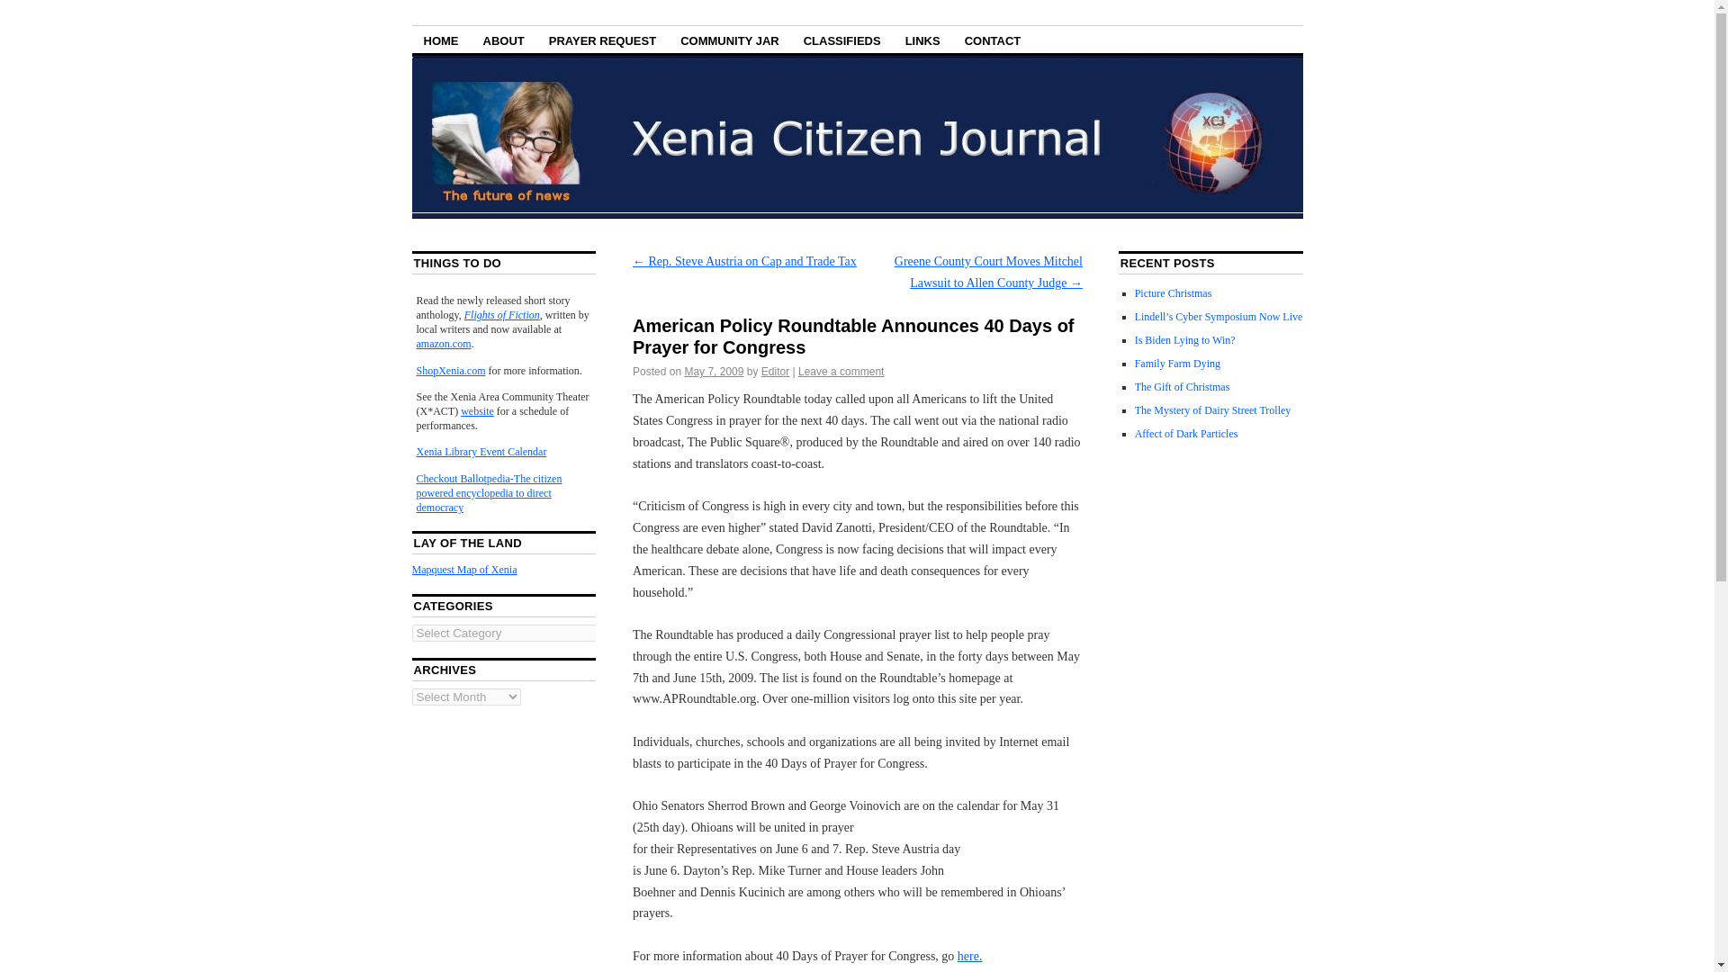 The image size is (1728, 972). What do you see at coordinates (602, 40) in the screenshot?
I see `PRAYER REQUEST` at bounding box center [602, 40].